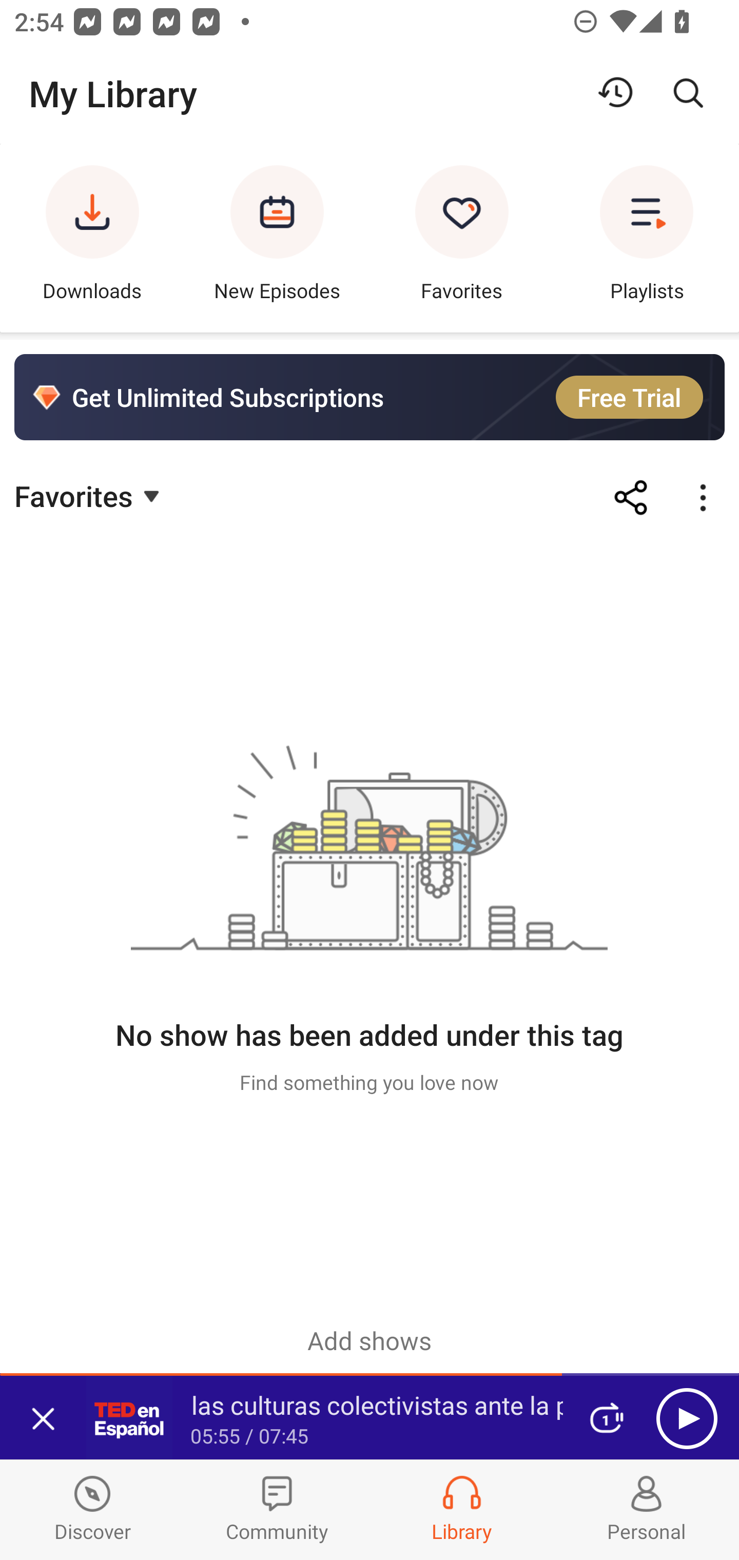  I want to click on Profiles and Settings Personal, so click(647, 1510).